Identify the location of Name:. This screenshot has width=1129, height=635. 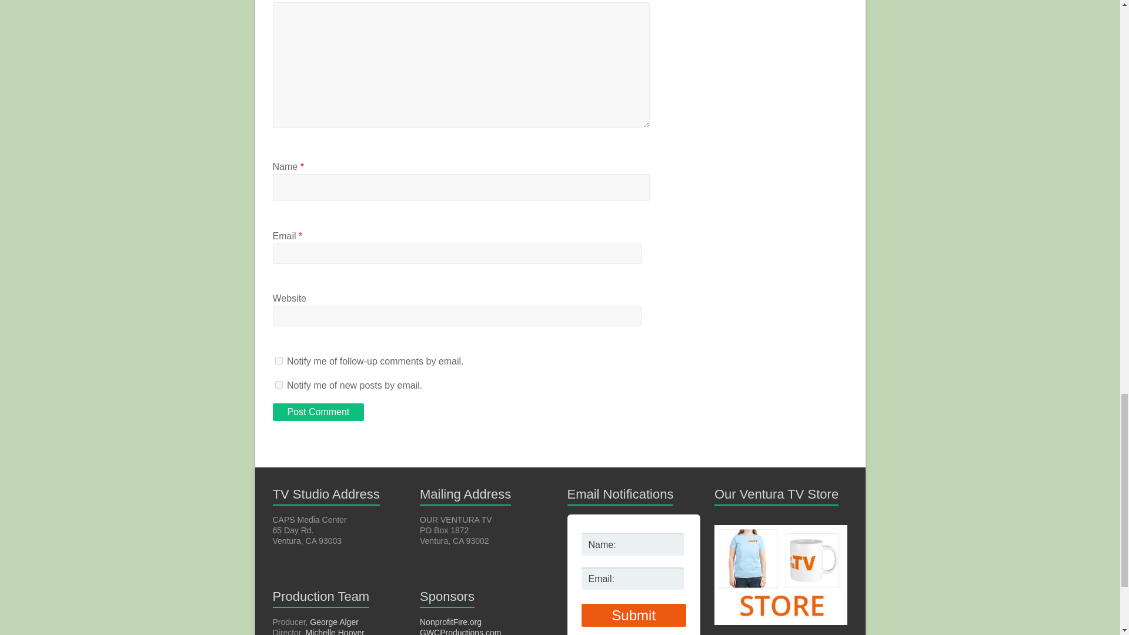
(633, 544).